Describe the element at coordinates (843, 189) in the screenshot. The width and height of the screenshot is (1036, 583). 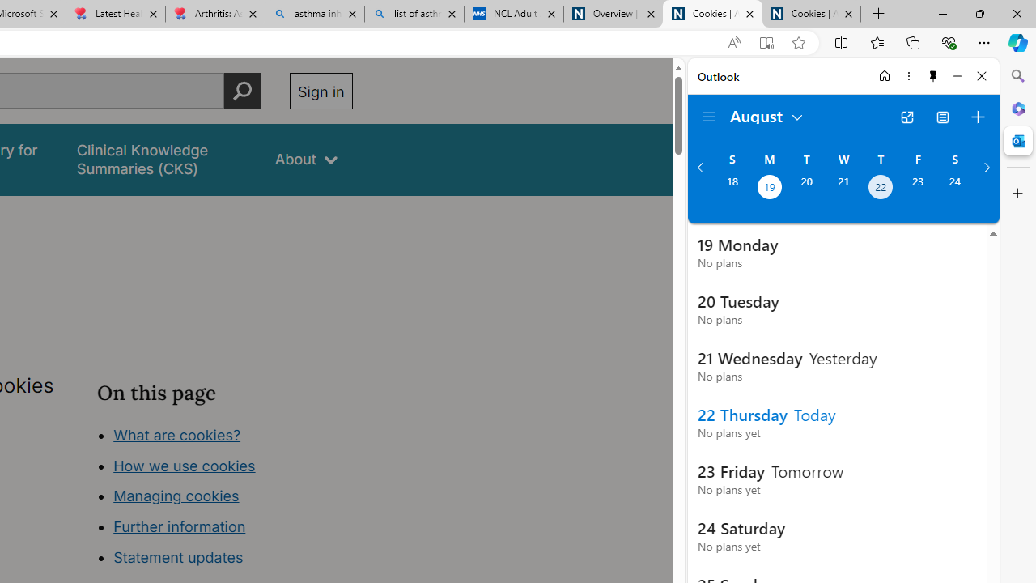
I see `Wednesday, August 21, 2024. ` at that location.